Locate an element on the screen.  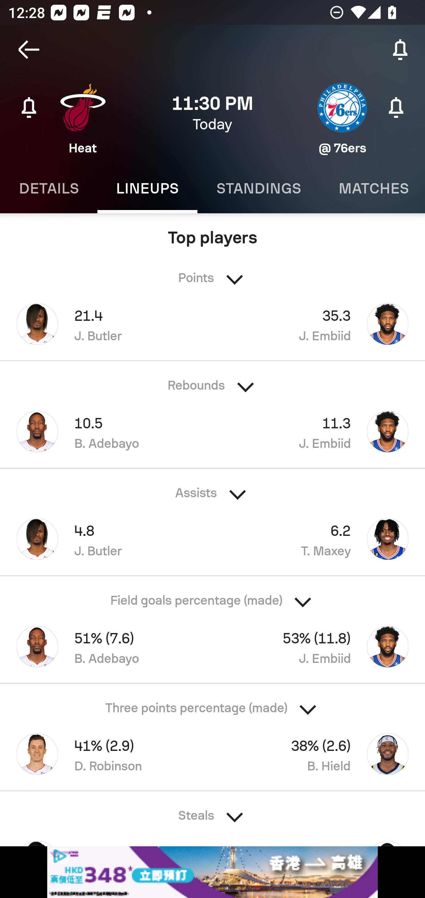
53% (11.8) J. Embiid is located at coordinates (319, 646).